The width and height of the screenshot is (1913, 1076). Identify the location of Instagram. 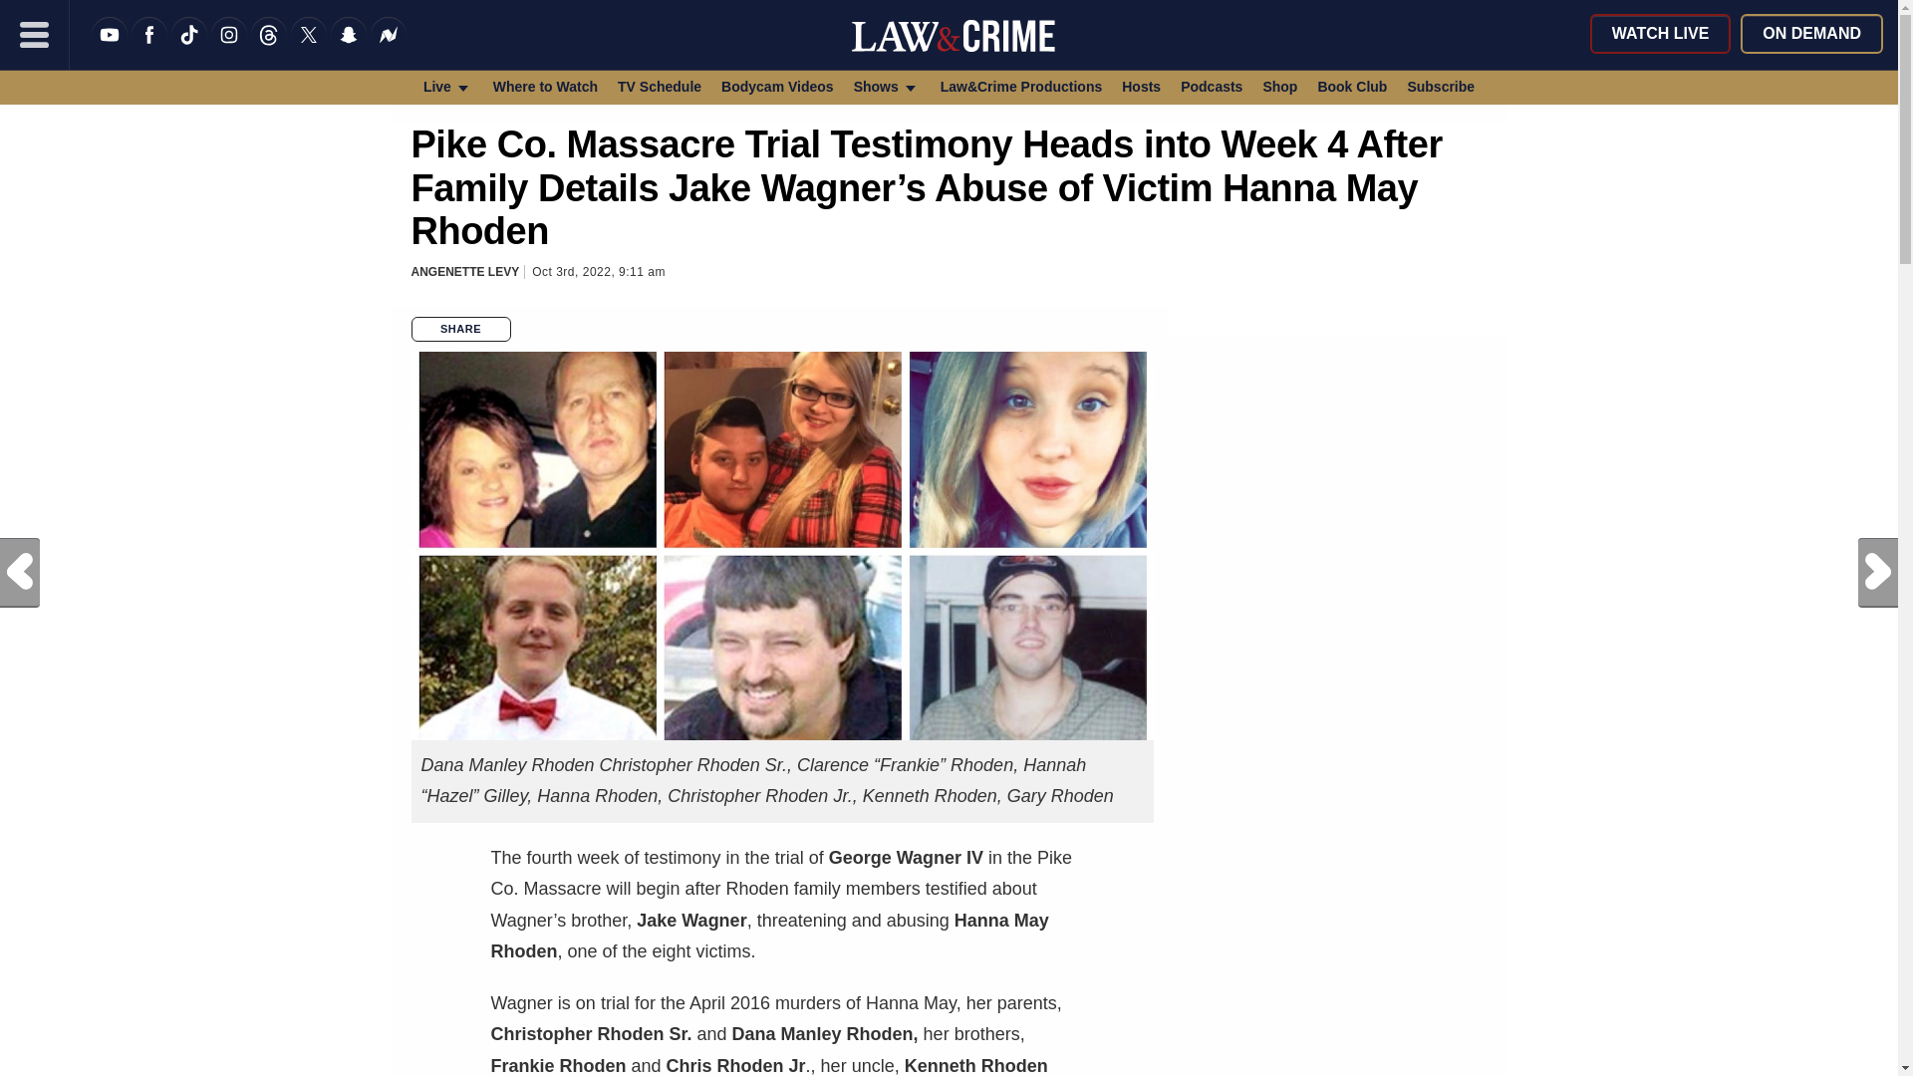
(228, 47).